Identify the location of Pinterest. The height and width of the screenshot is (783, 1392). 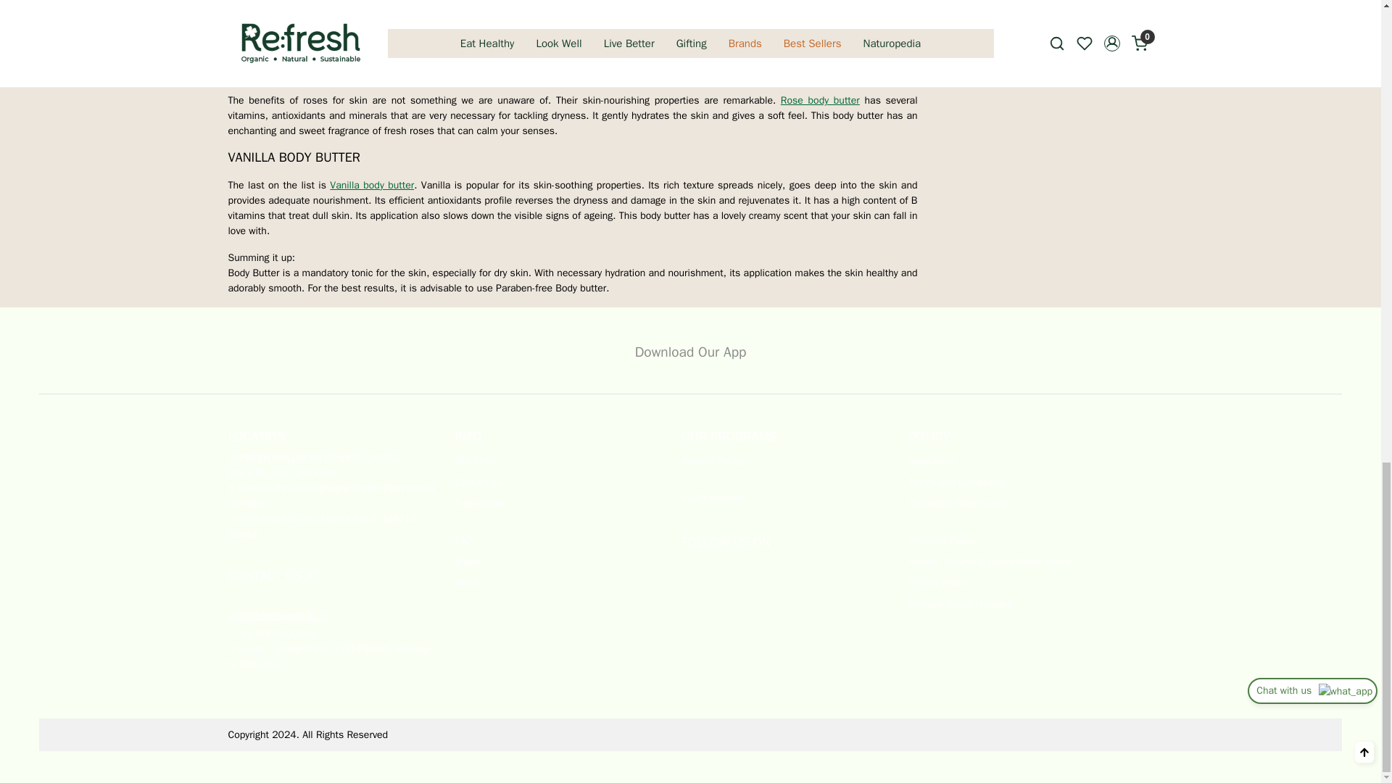
(786, 589).